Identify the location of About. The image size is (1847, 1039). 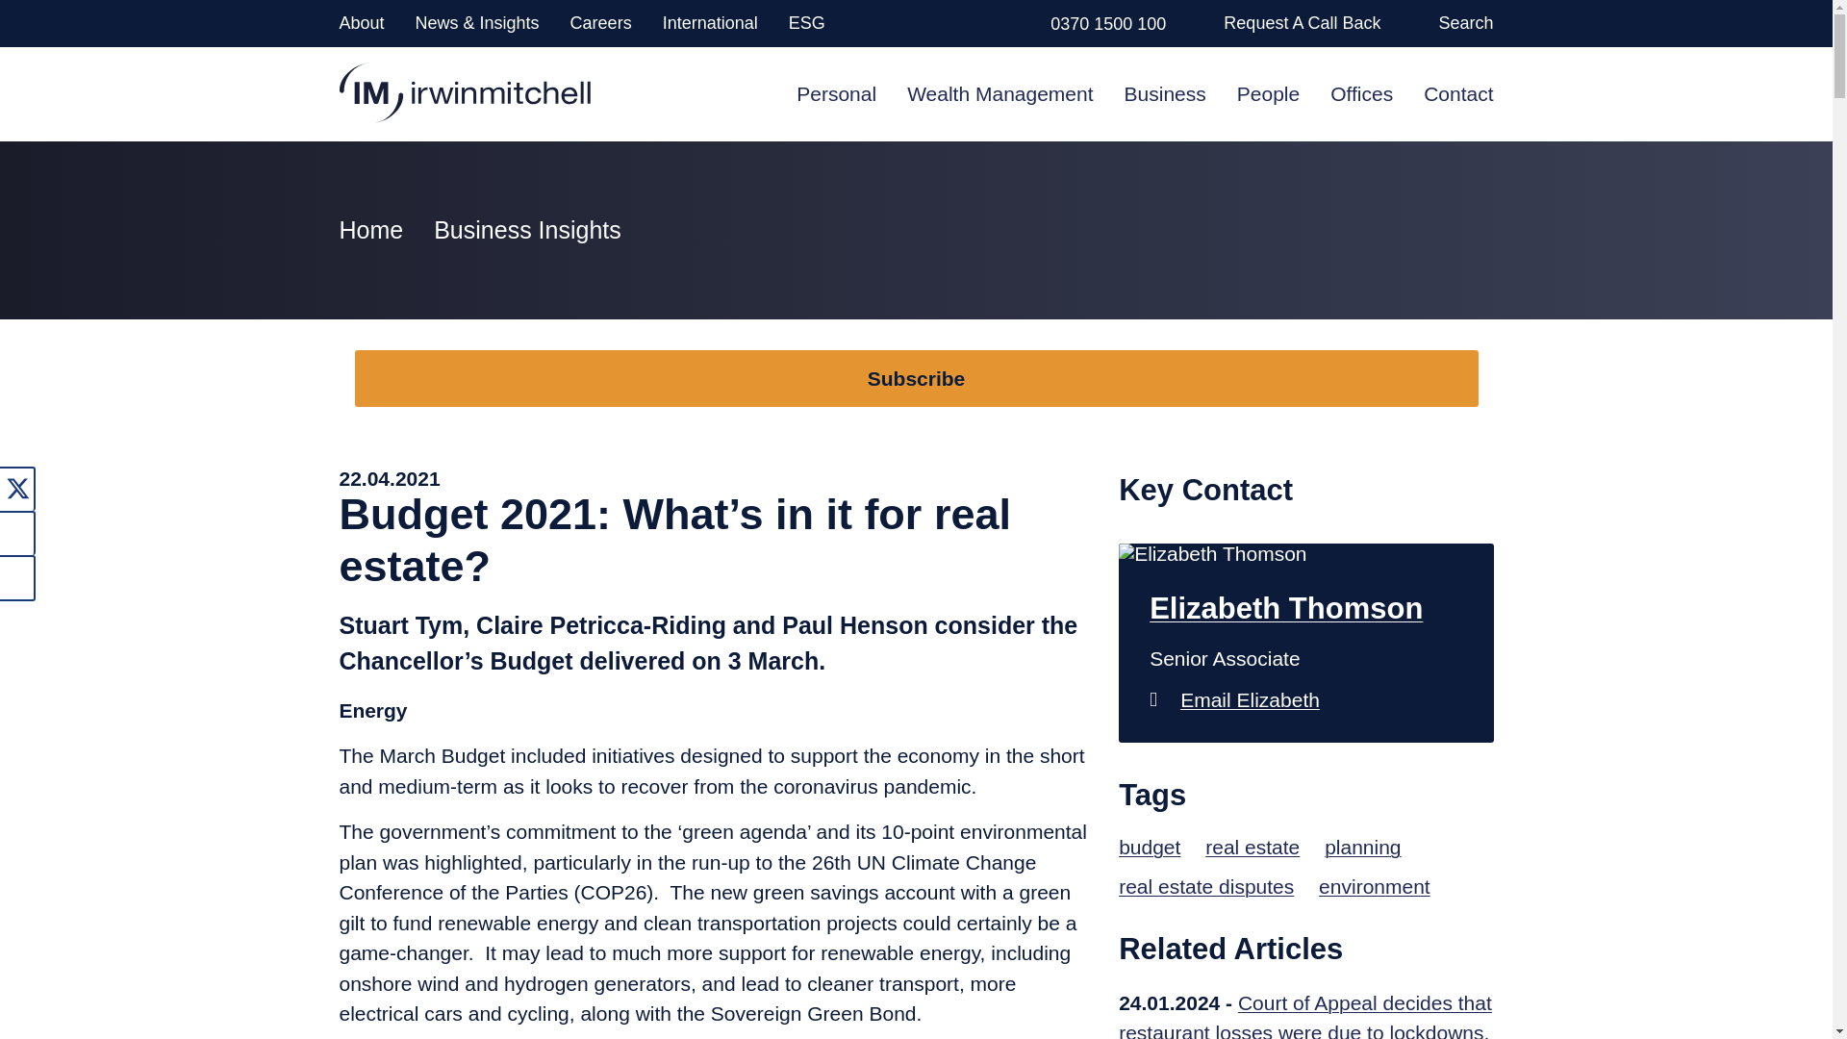
(361, 23).